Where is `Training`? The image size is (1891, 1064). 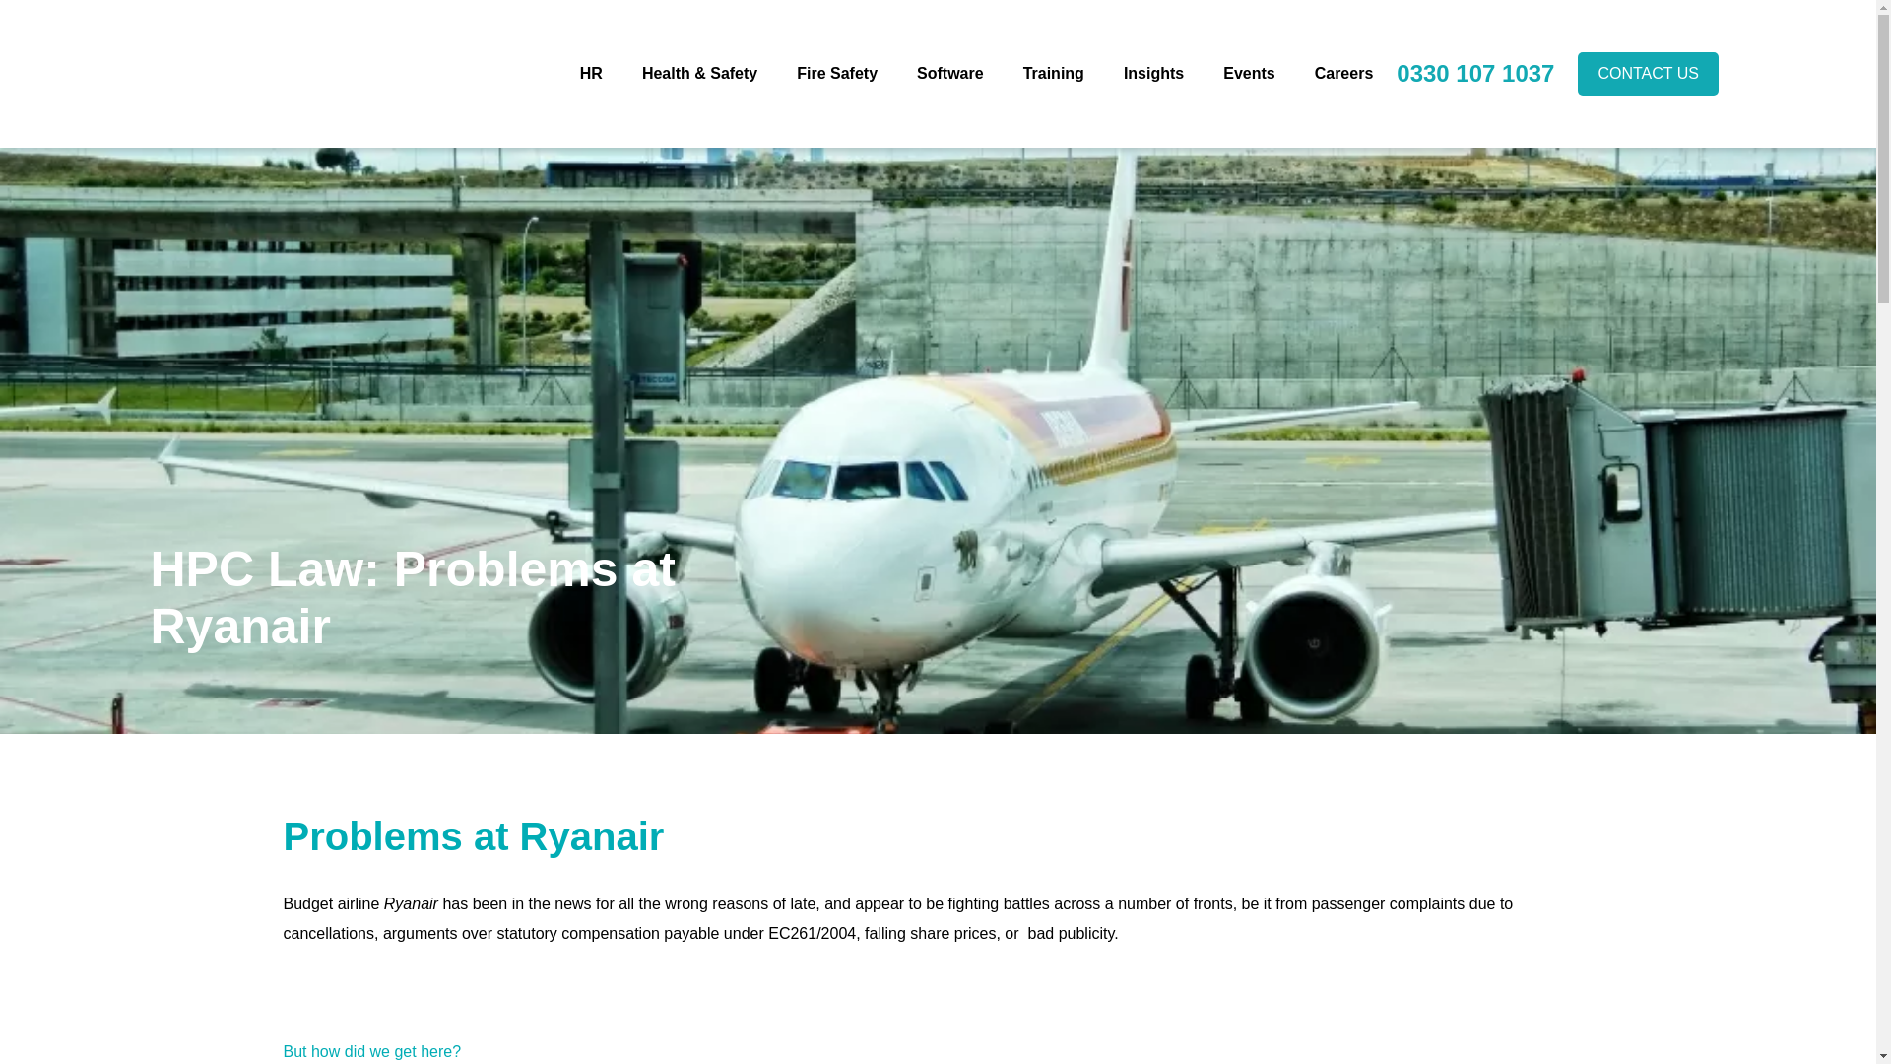
Training is located at coordinates (1053, 73).